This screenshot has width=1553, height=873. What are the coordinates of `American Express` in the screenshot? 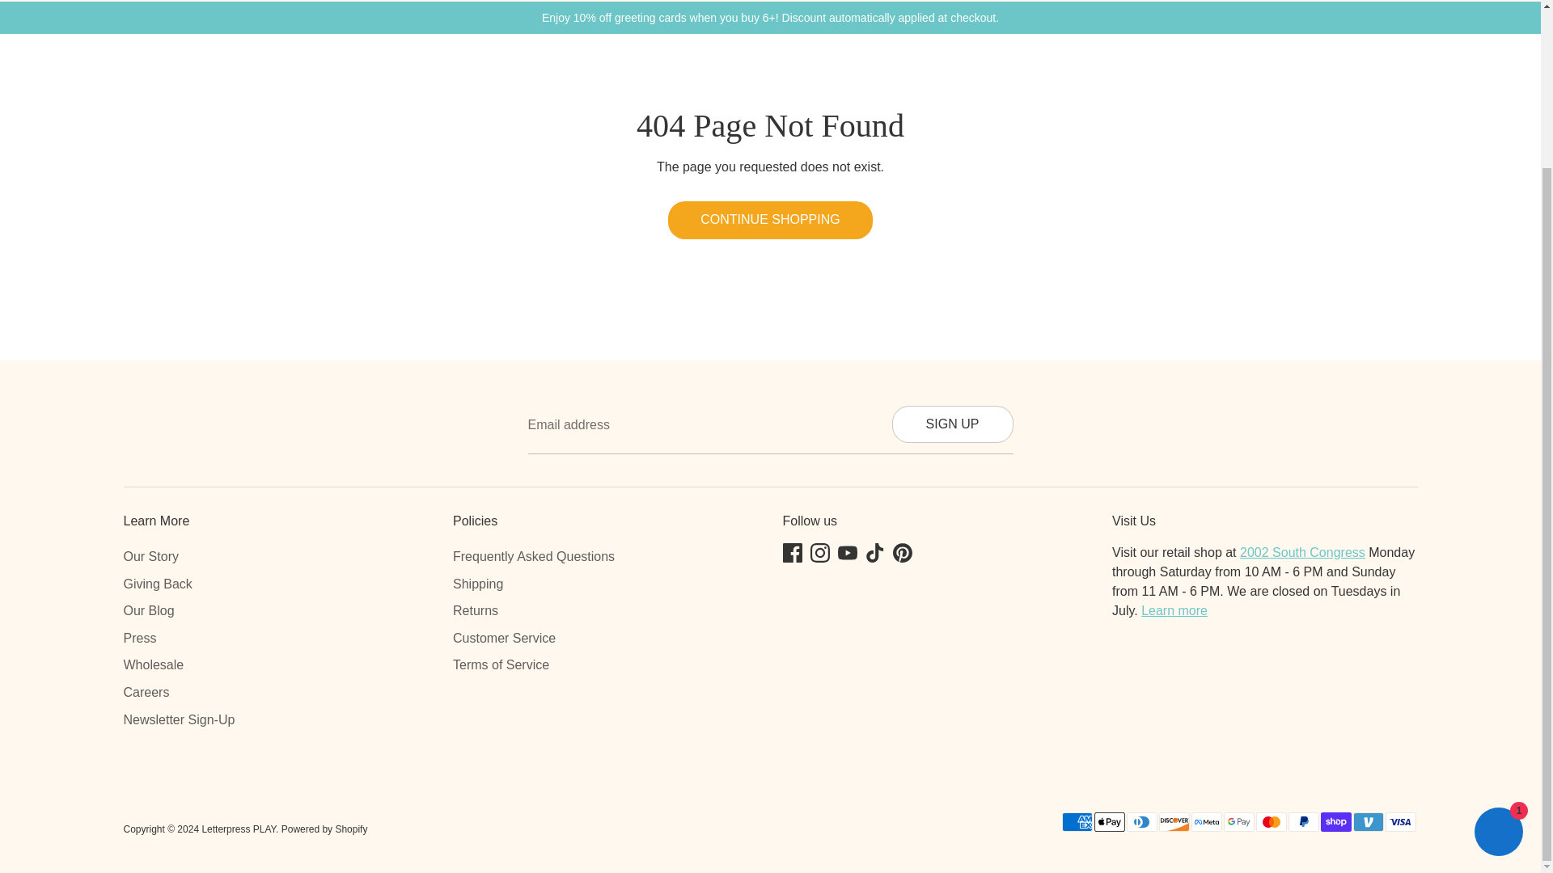 It's located at (1076, 822).